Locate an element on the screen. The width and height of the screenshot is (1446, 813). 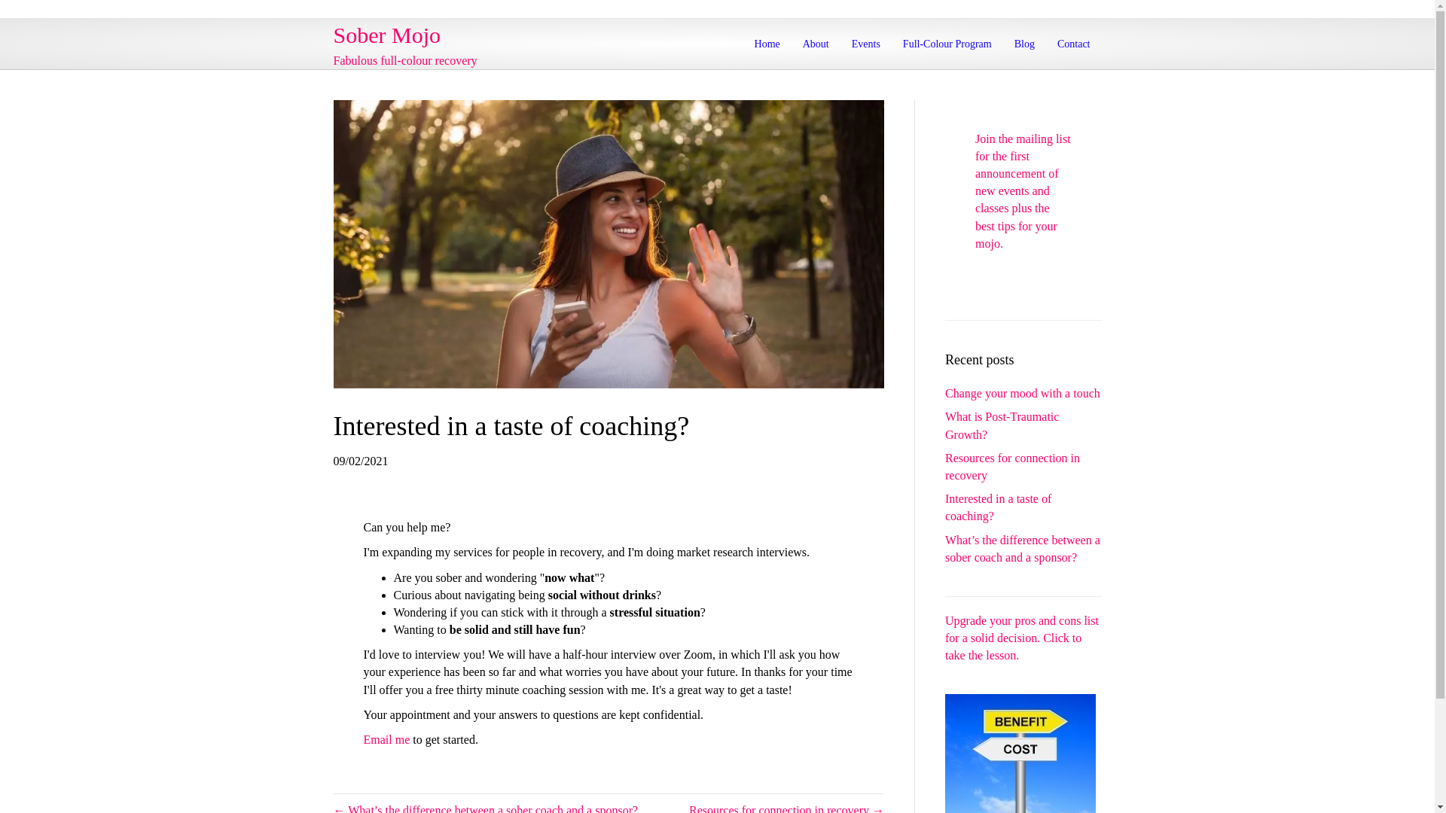
Home is located at coordinates (767, 44).